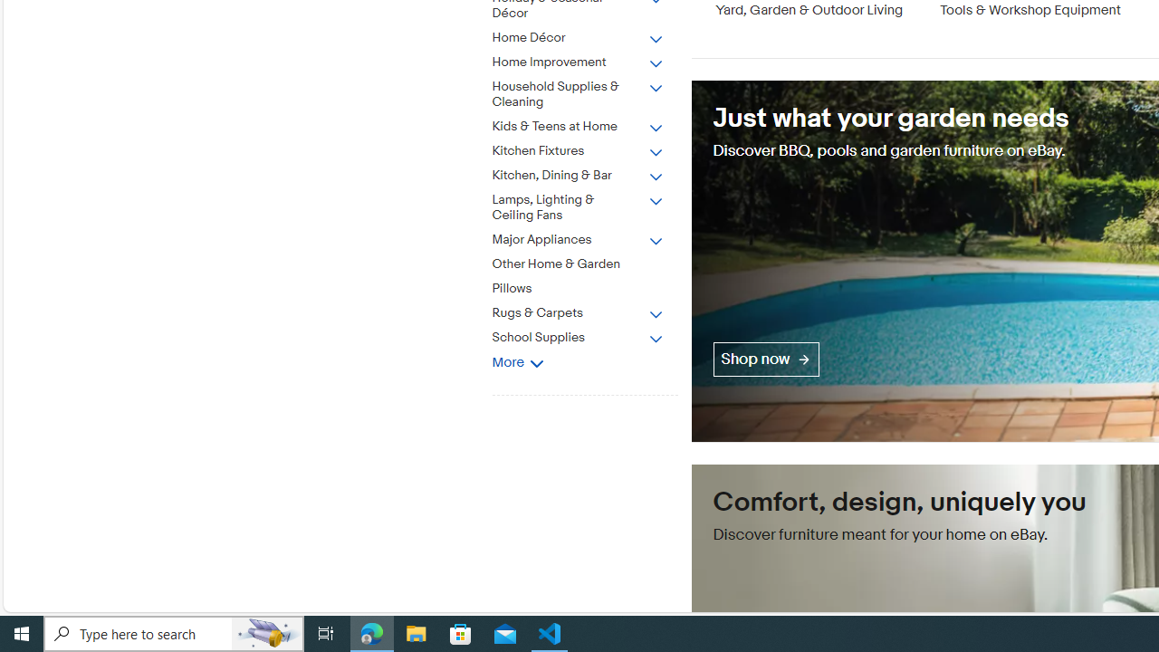 The height and width of the screenshot is (652, 1159). I want to click on Kitchen, Dining & Bar, so click(591, 172).